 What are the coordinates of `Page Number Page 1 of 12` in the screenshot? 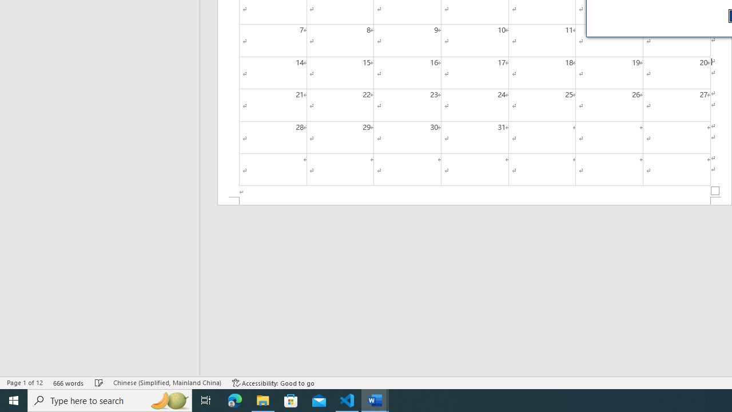 It's located at (25, 382).